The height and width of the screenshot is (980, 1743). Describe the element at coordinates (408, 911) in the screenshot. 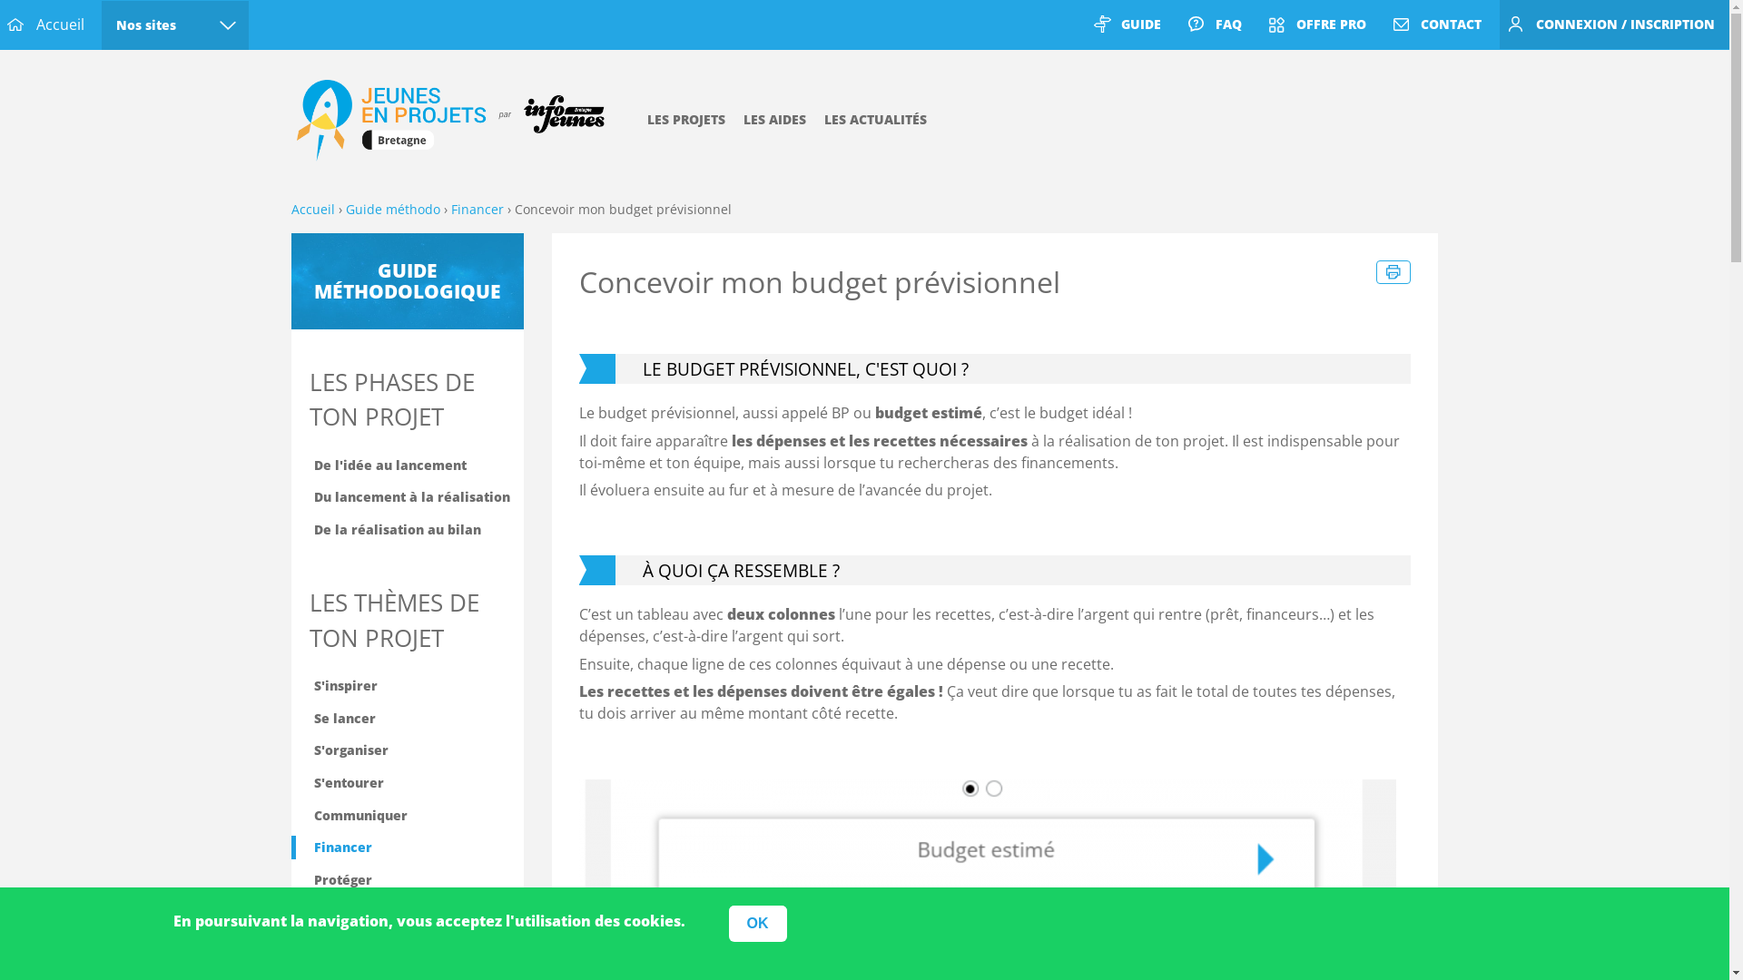

I see `Valoriser` at that location.